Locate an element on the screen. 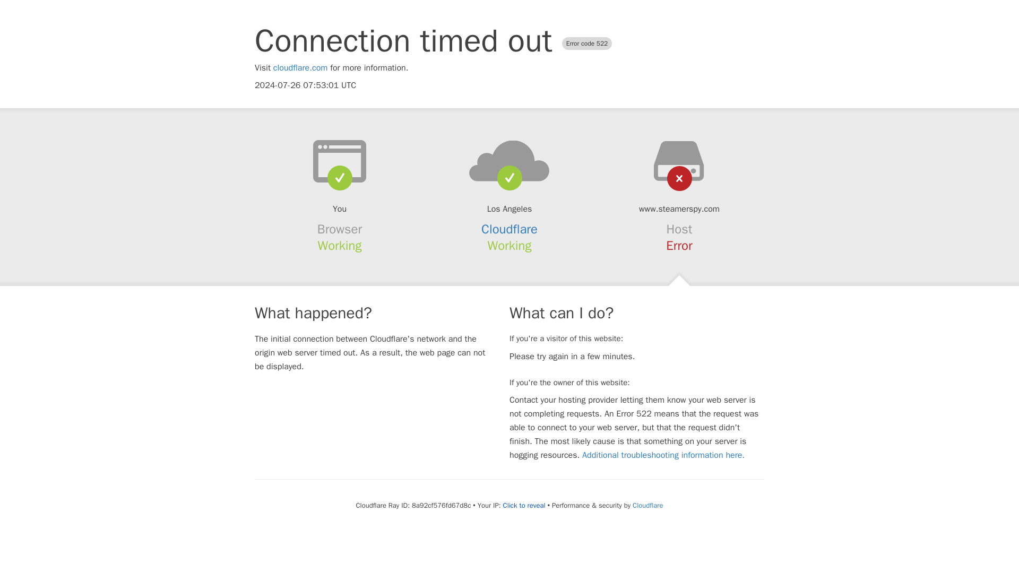 This screenshot has width=1019, height=573. Additional troubleshooting information here. is located at coordinates (663, 455).